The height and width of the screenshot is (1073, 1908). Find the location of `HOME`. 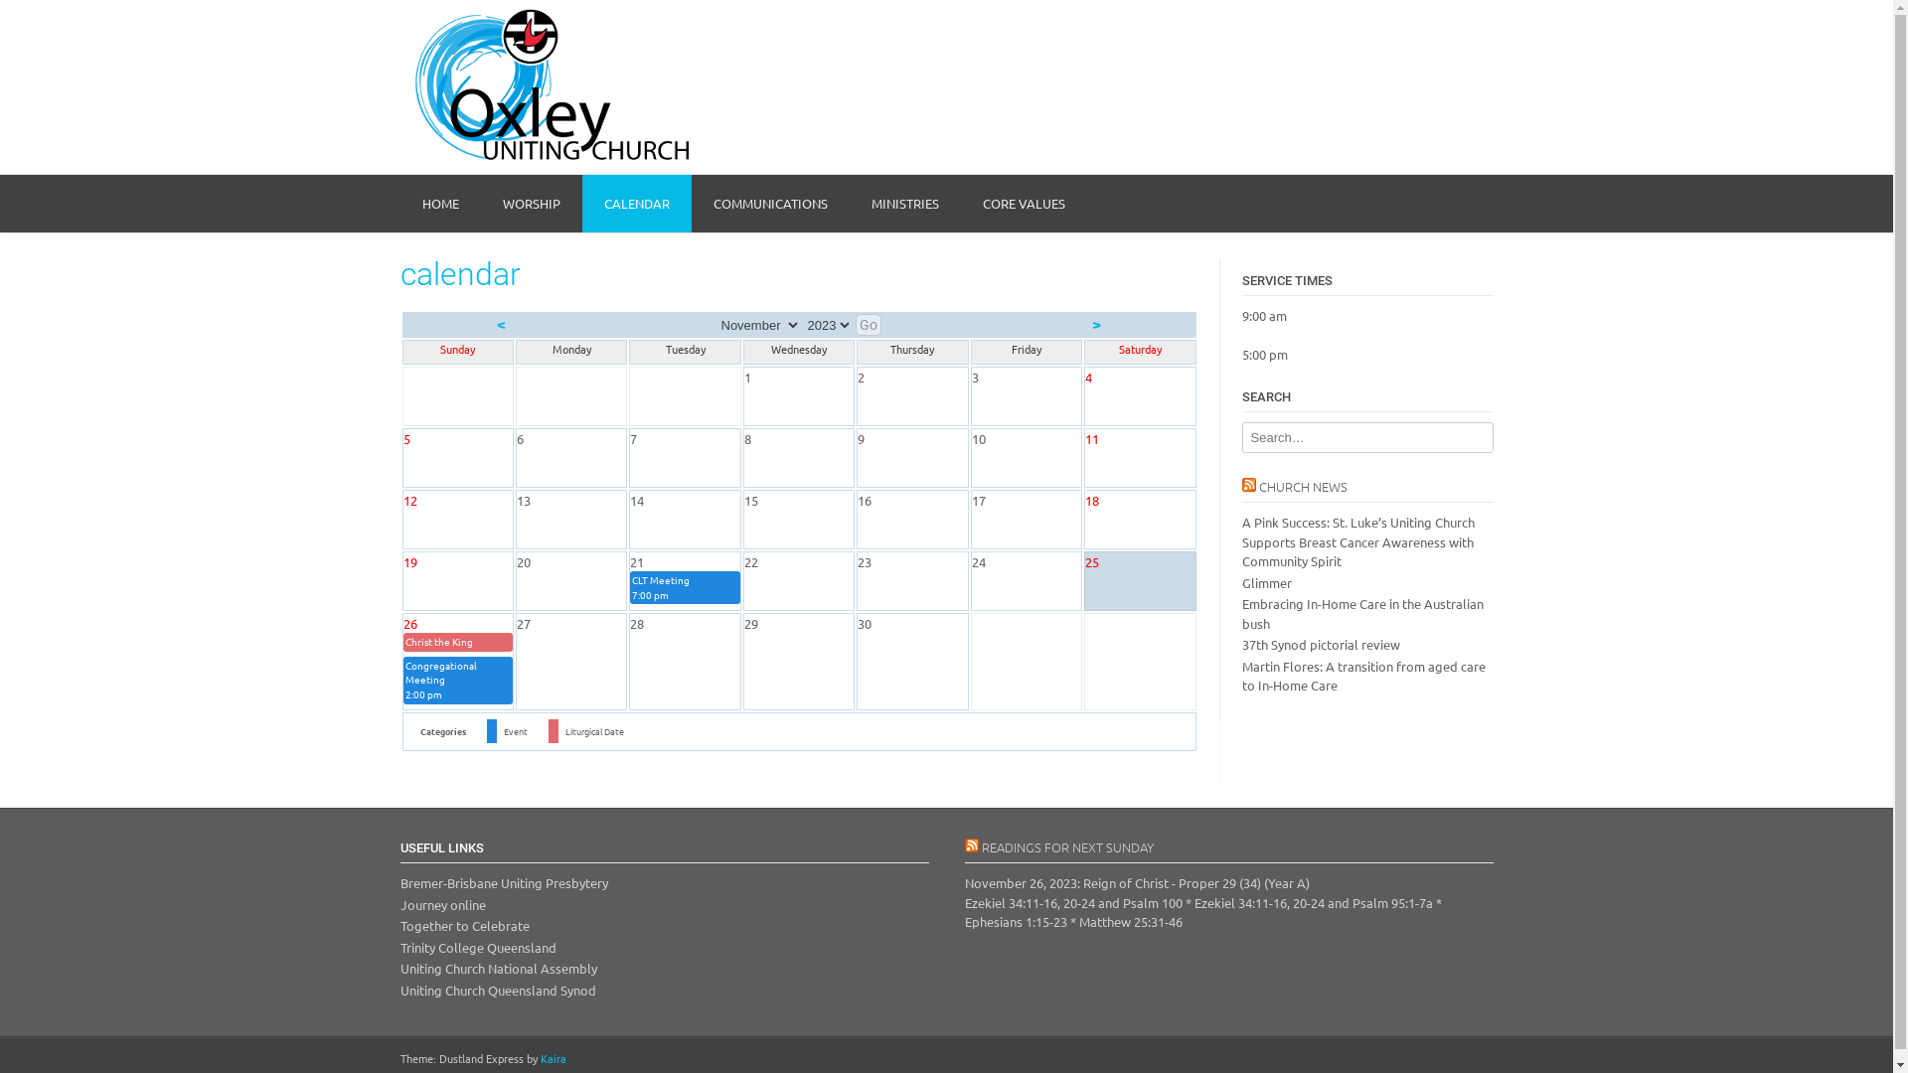

HOME is located at coordinates (439, 205).